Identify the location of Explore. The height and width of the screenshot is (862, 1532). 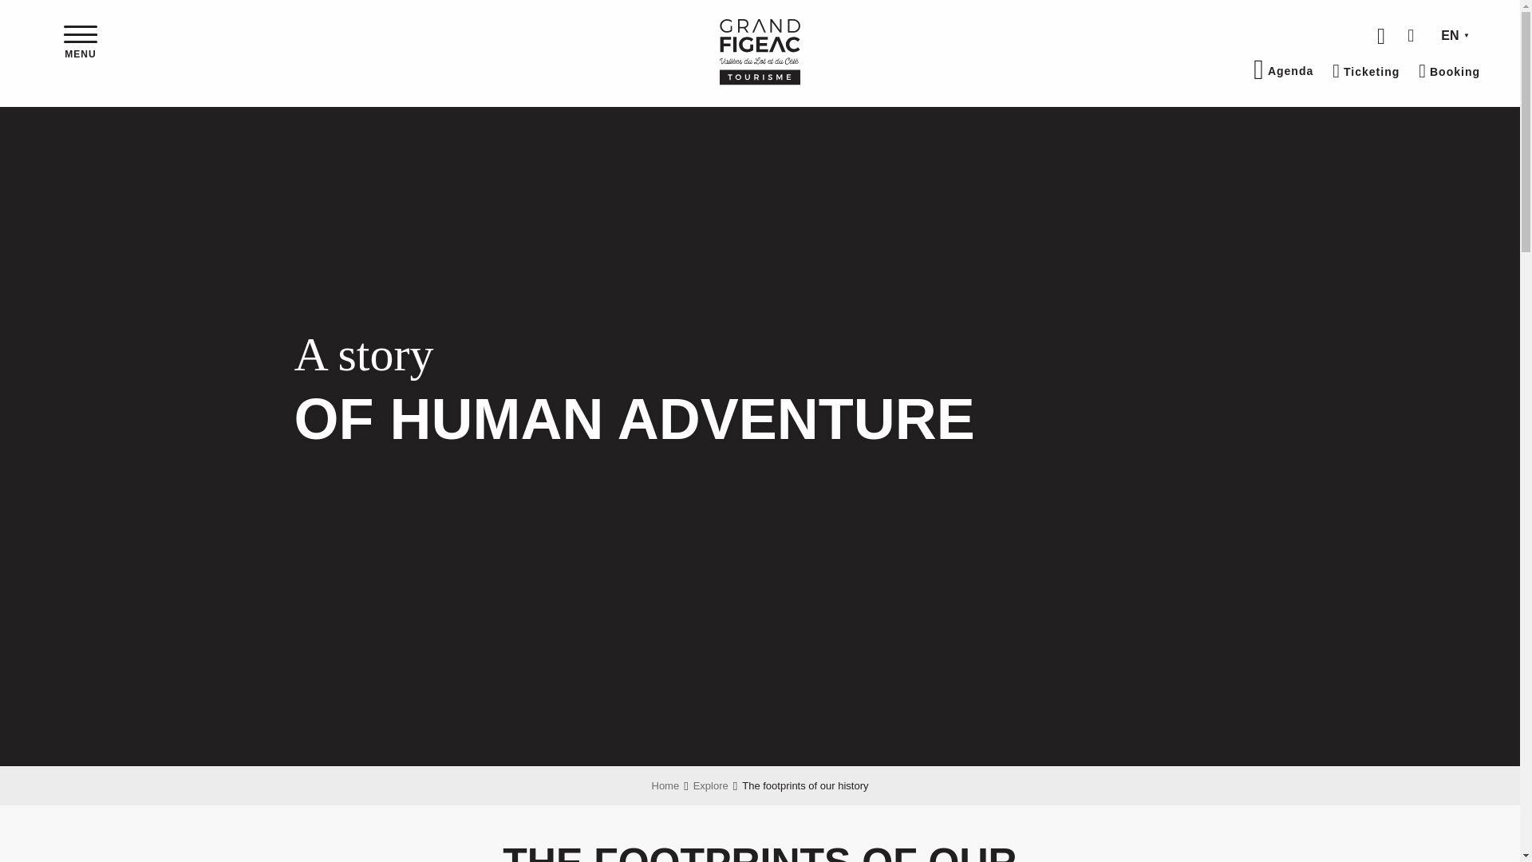
(711, 785).